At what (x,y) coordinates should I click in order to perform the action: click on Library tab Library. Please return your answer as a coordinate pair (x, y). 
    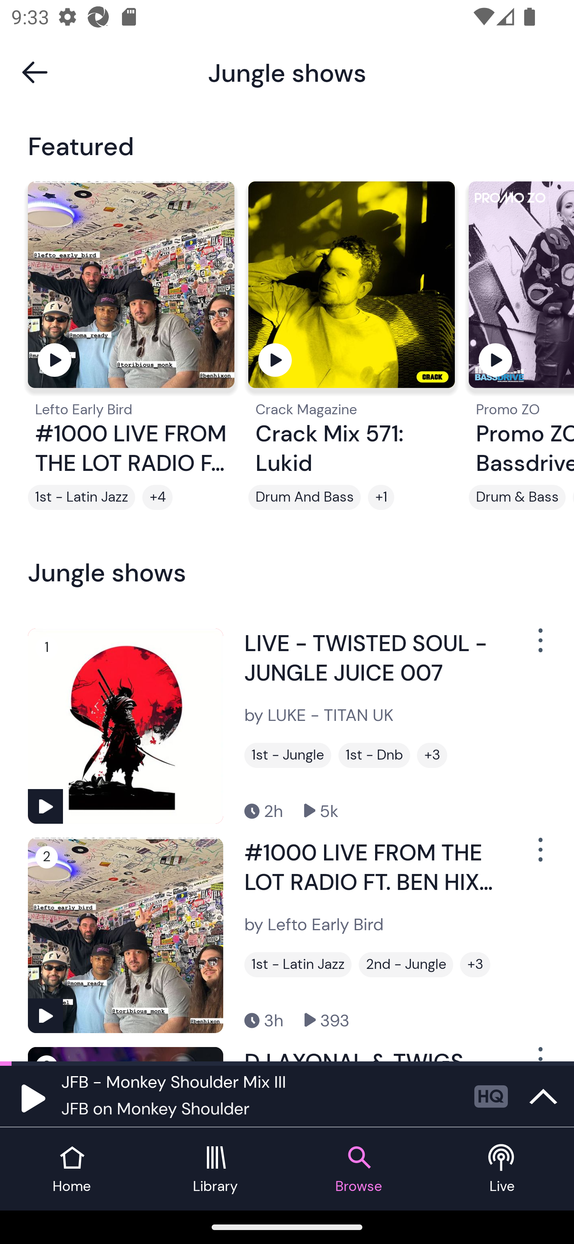
    Looking at the image, I should click on (215, 1169).